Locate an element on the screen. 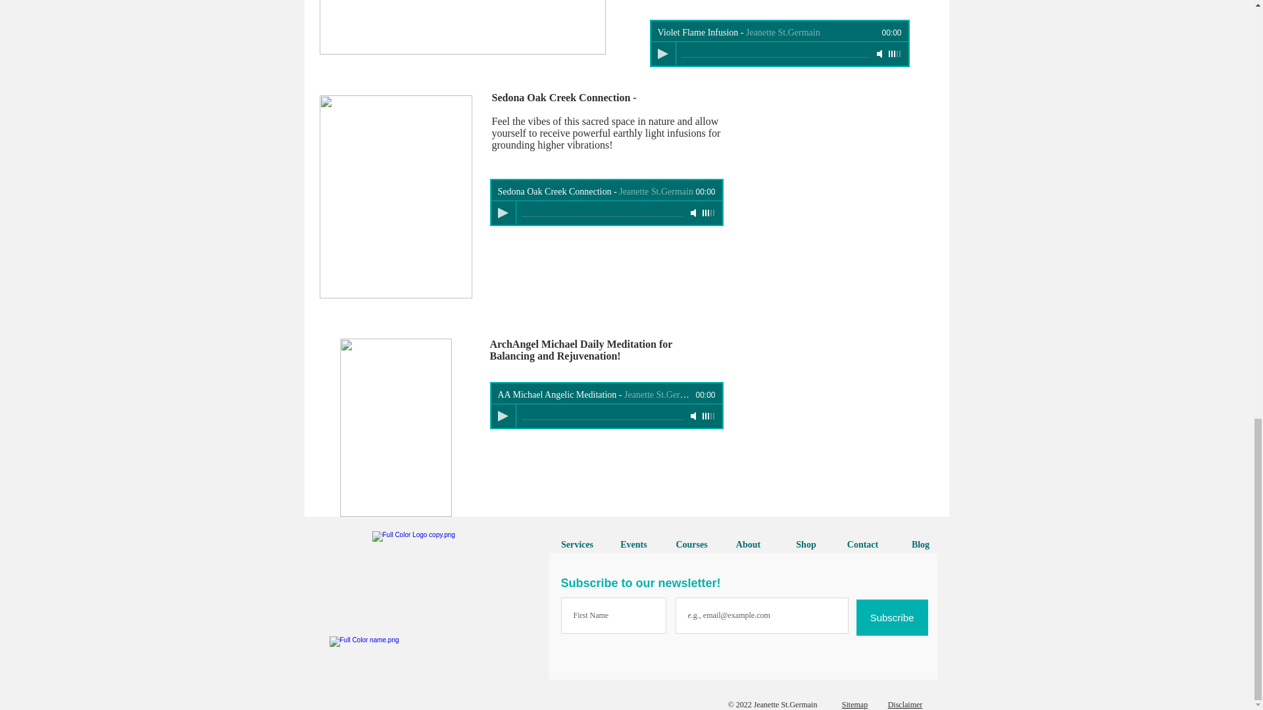 This screenshot has height=710, width=1263. 0 is located at coordinates (601, 417).